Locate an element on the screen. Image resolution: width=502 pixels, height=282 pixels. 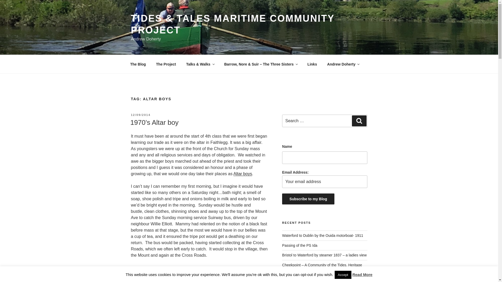
Subscribe to my Blog is located at coordinates (308, 199).